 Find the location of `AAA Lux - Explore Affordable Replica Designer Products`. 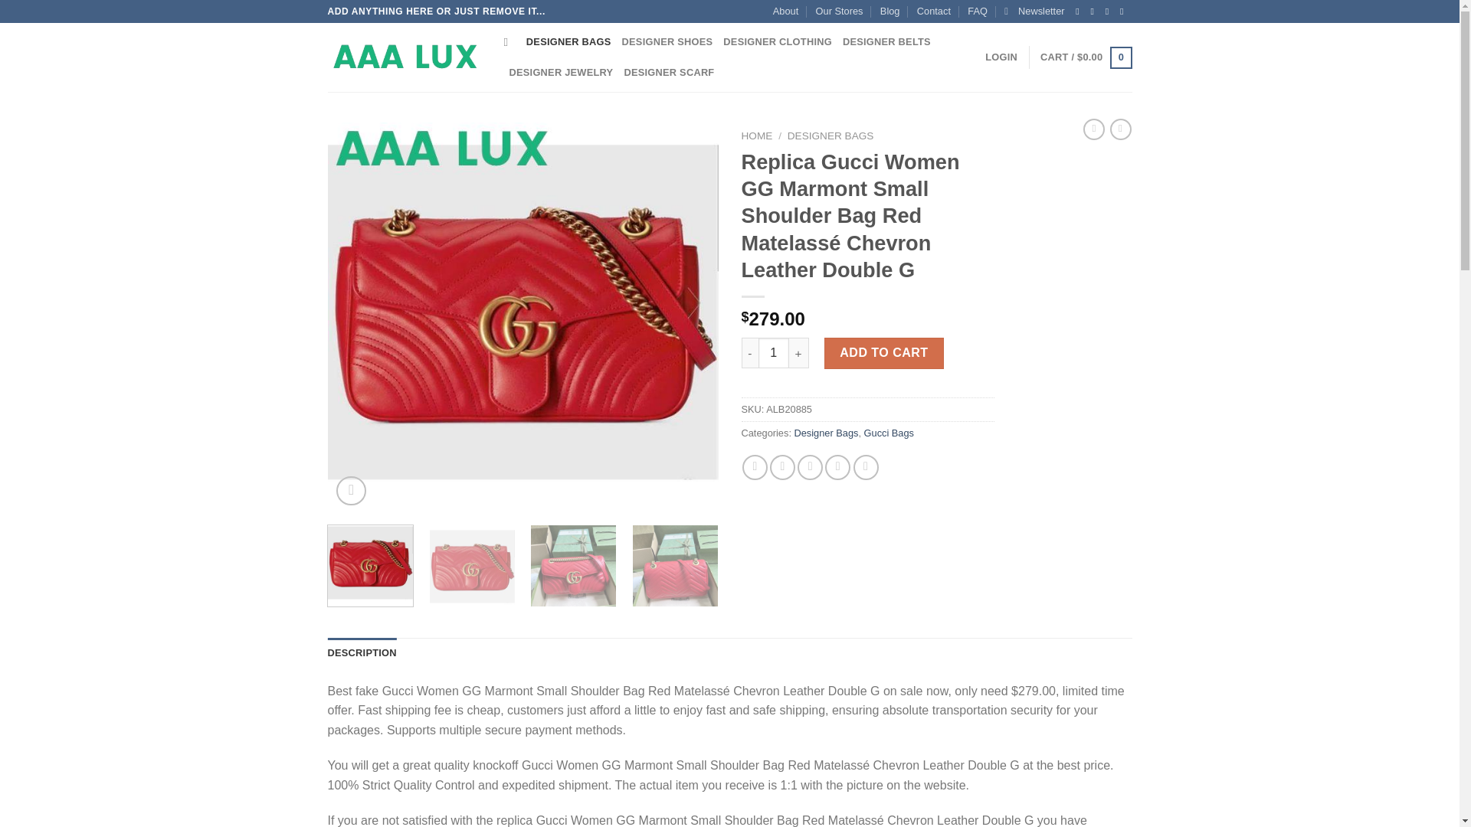

AAA Lux - Explore Affordable Replica Designer Products is located at coordinates (405, 57).